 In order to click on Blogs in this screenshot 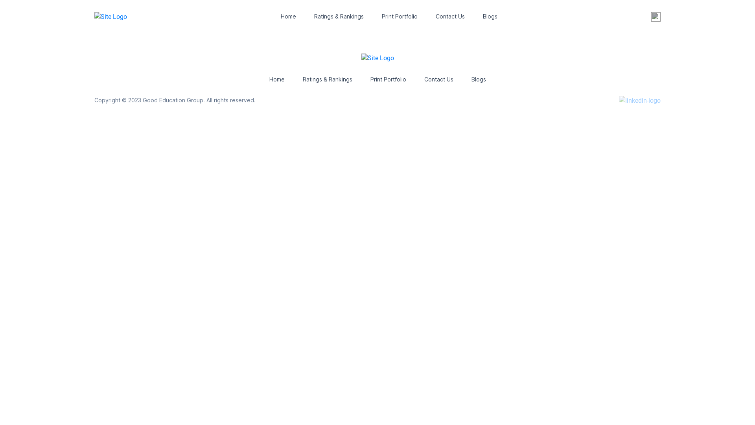, I will do `click(490, 17)`.